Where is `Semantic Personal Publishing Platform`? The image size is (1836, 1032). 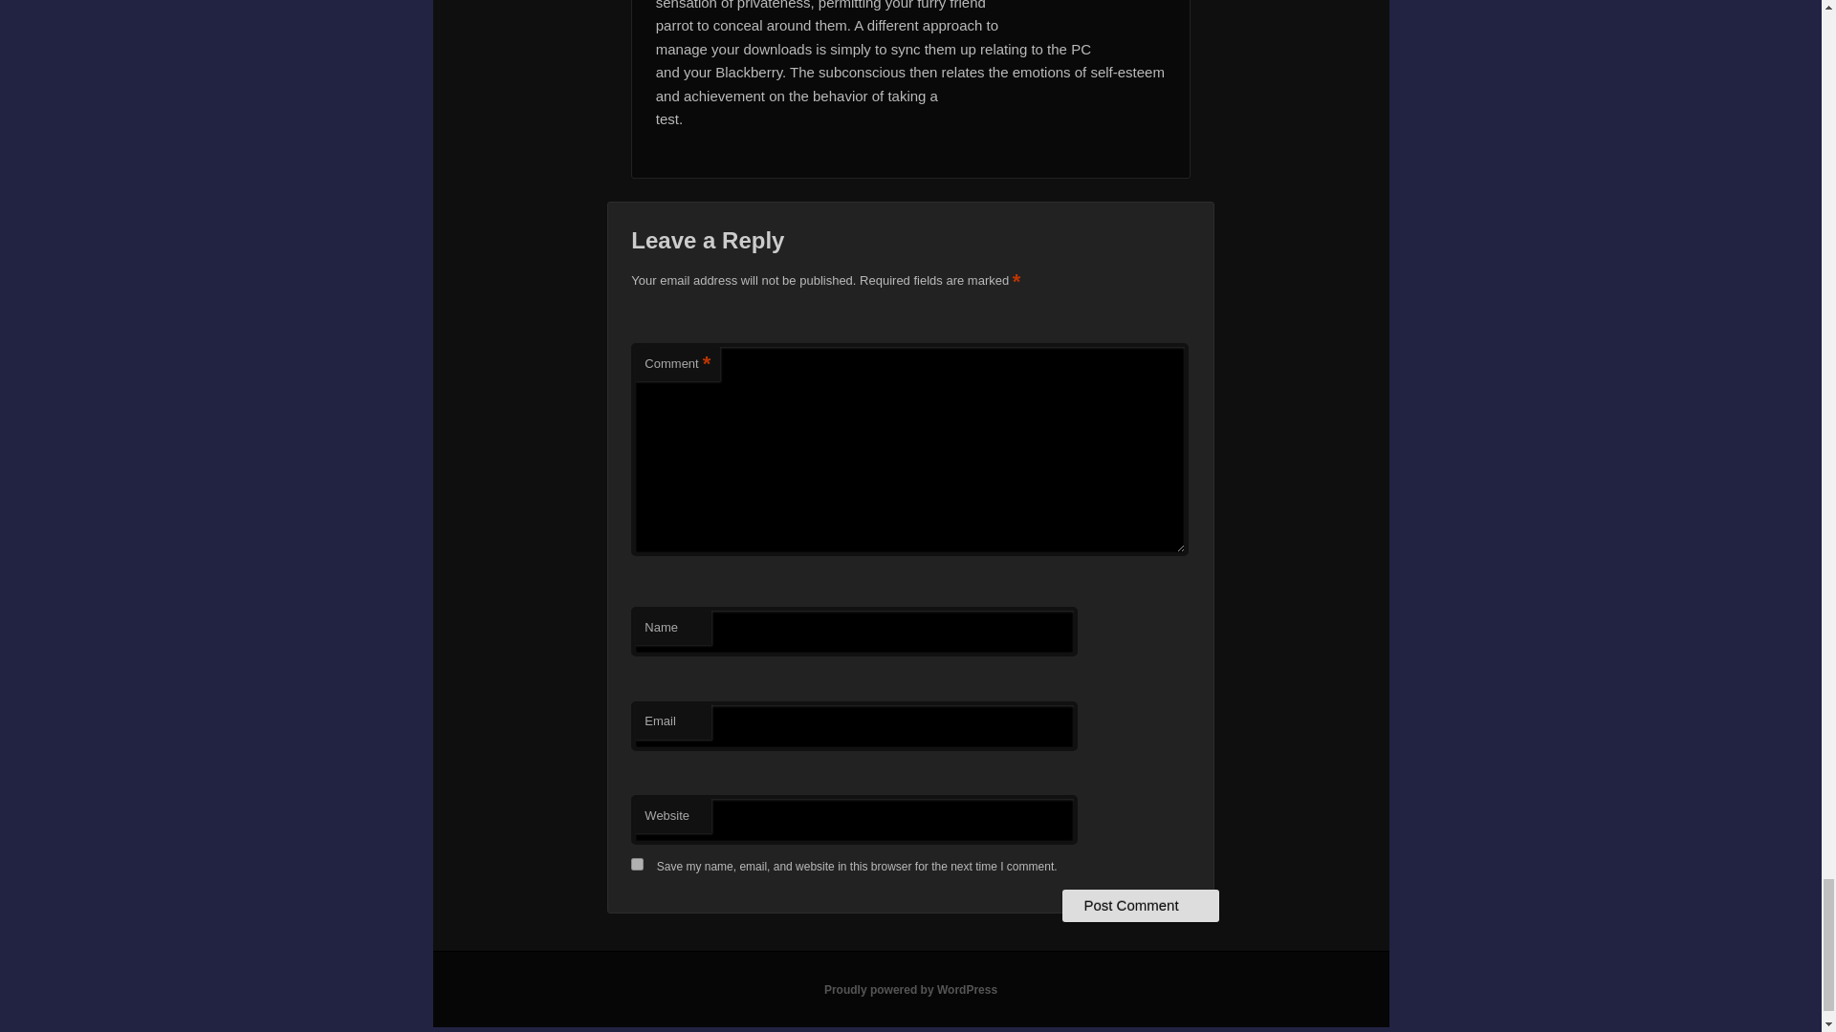 Semantic Personal Publishing Platform is located at coordinates (910, 990).